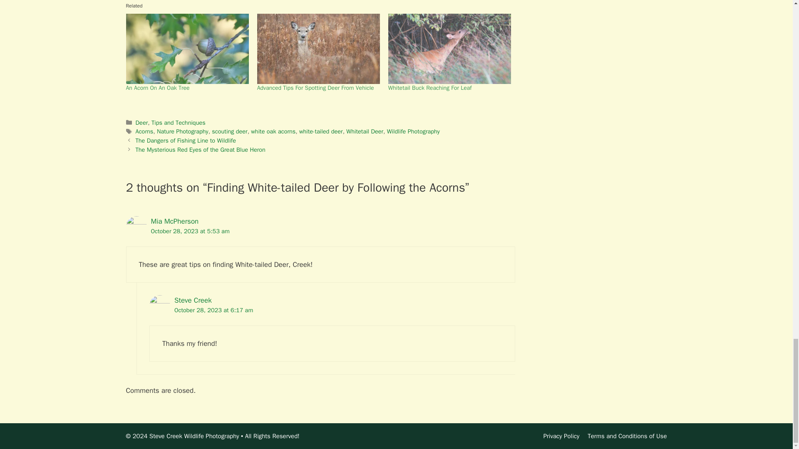 This screenshot has width=799, height=449. Describe the element at coordinates (430, 88) in the screenshot. I see `Whitetail Buck Reaching For Leaf` at that location.